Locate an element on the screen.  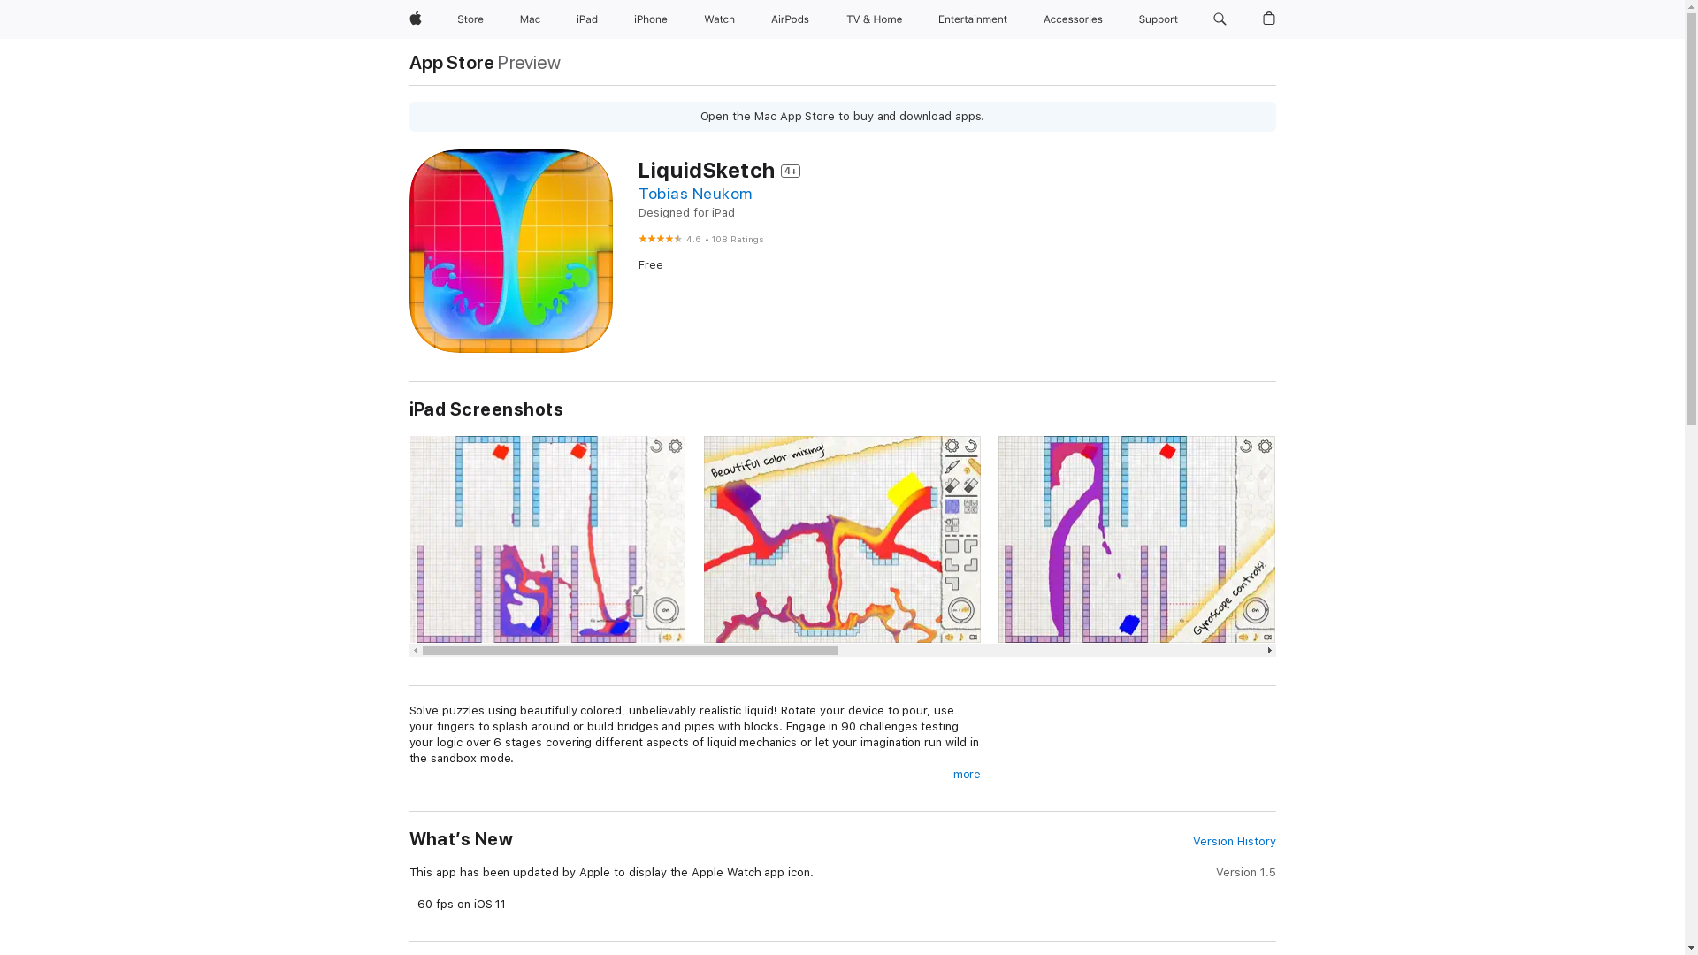
App Store is located at coordinates (451, 62).